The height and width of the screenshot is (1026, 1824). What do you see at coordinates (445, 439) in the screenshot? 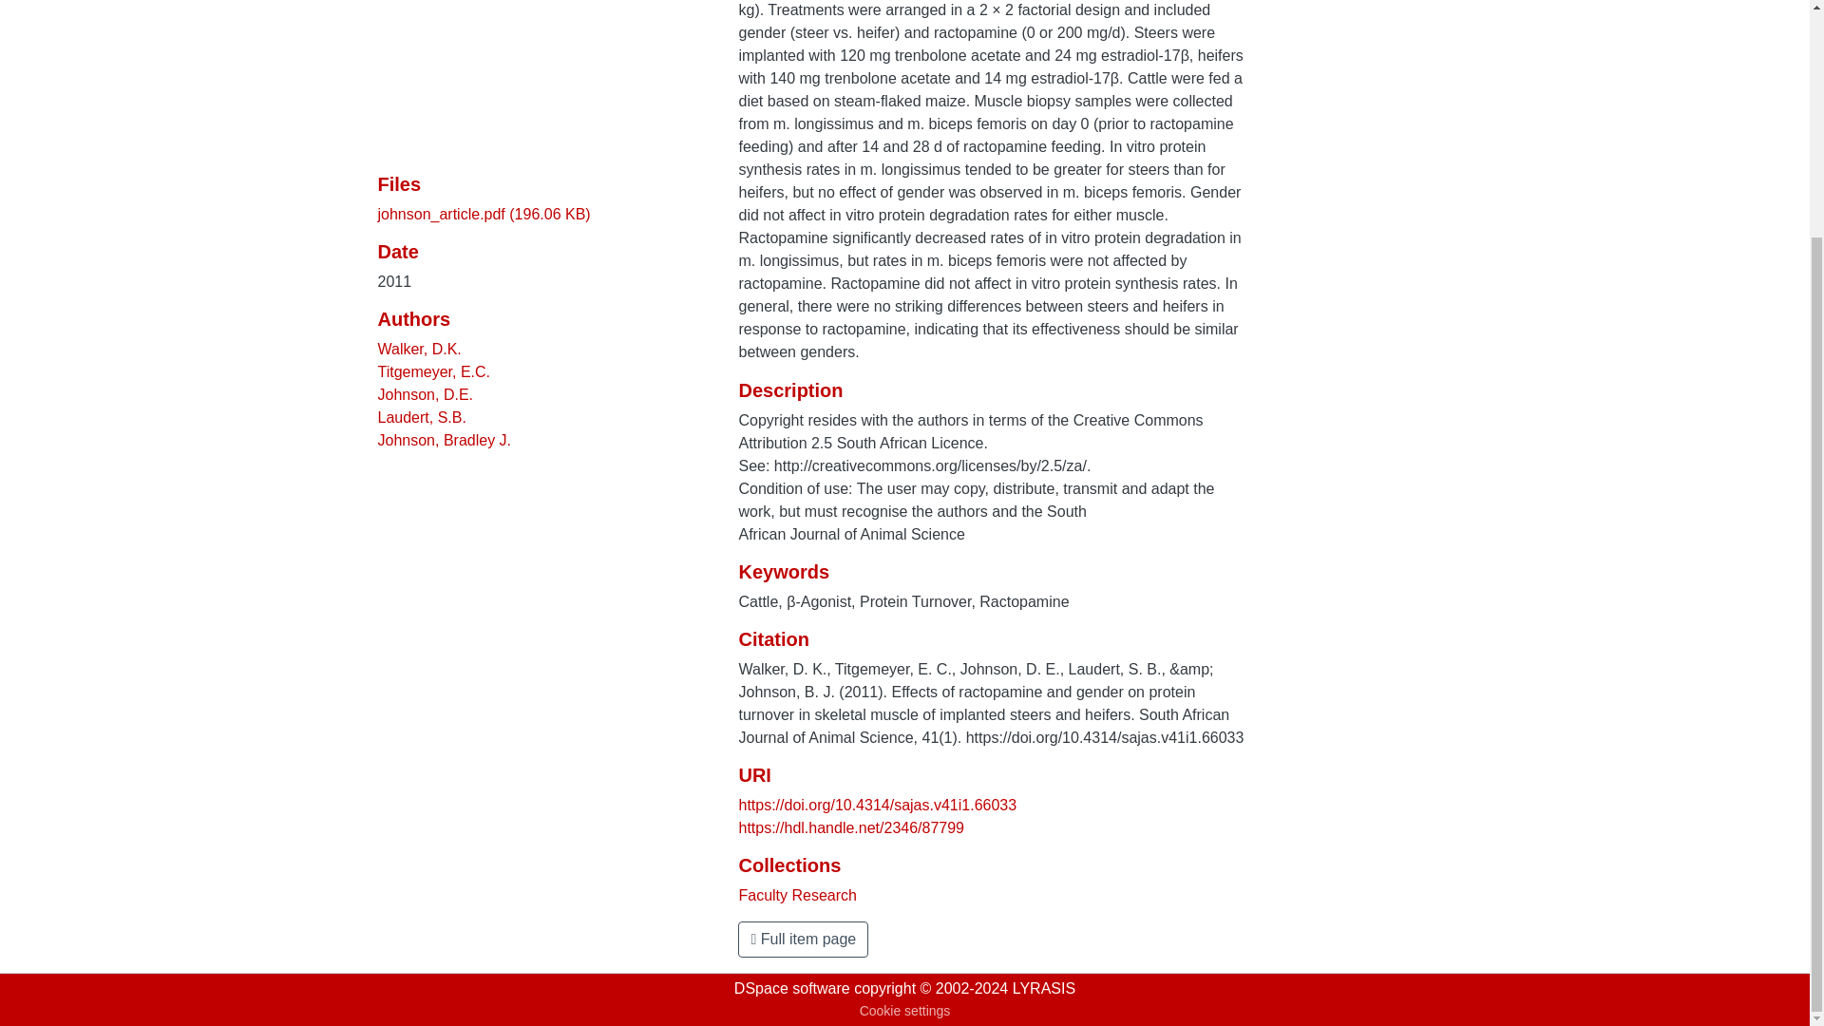
I see `Johnson, Bradley J.` at bounding box center [445, 439].